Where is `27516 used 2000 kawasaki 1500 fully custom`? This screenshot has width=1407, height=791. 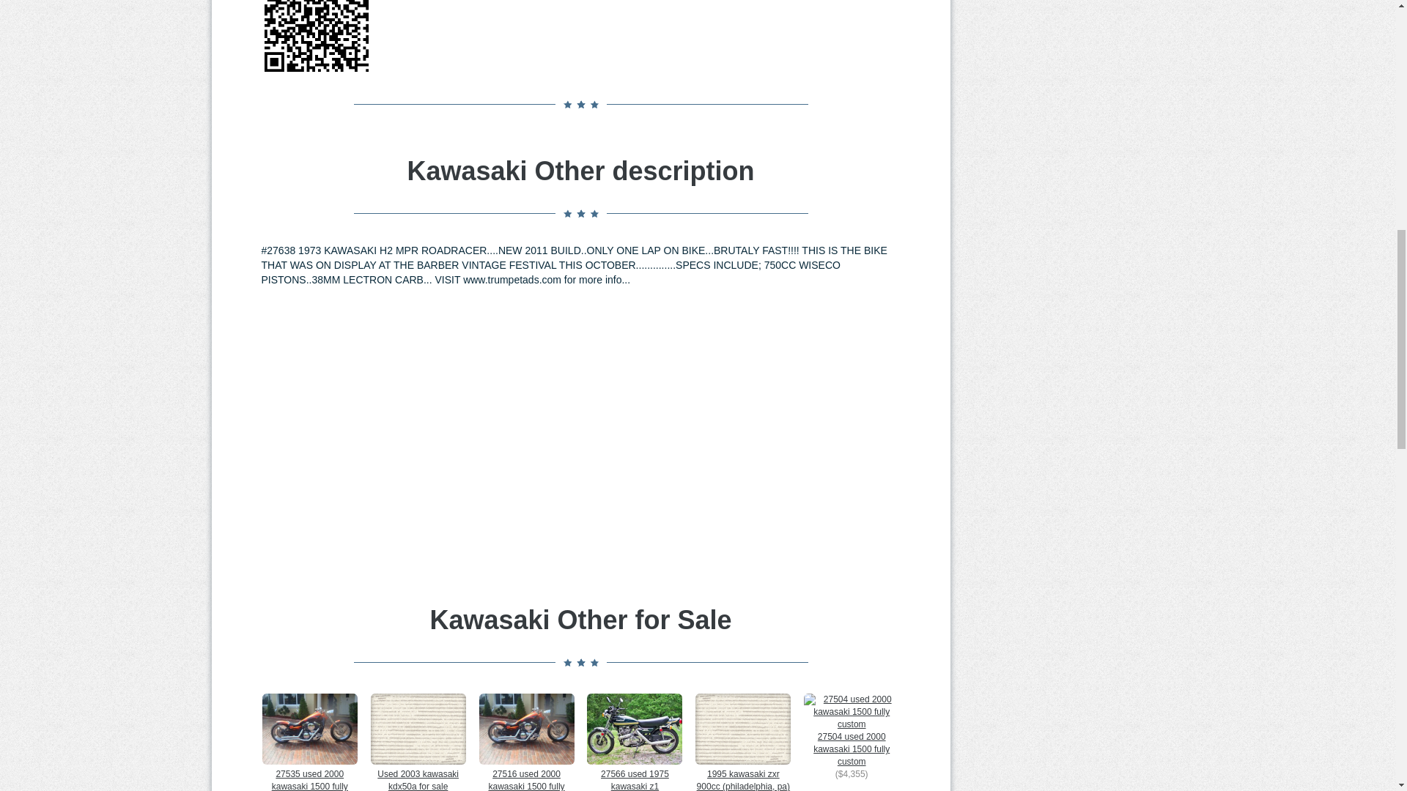 27516 used 2000 kawasaki 1500 fully custom is located at coordinates (526, 743).